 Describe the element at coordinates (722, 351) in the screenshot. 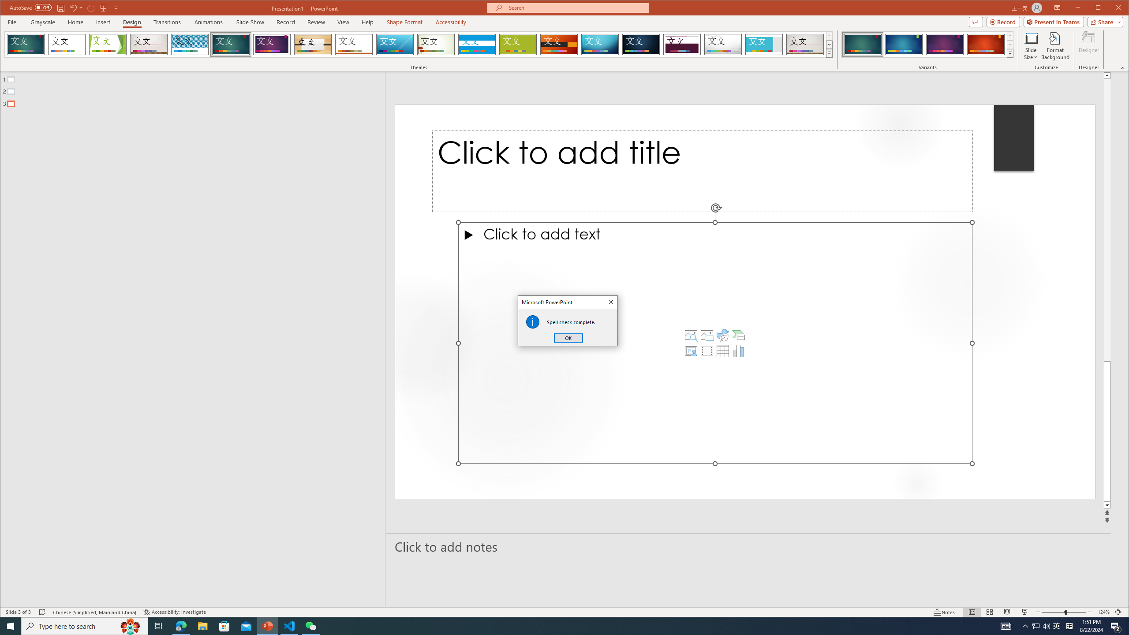

I see `Insert Table` at that location.